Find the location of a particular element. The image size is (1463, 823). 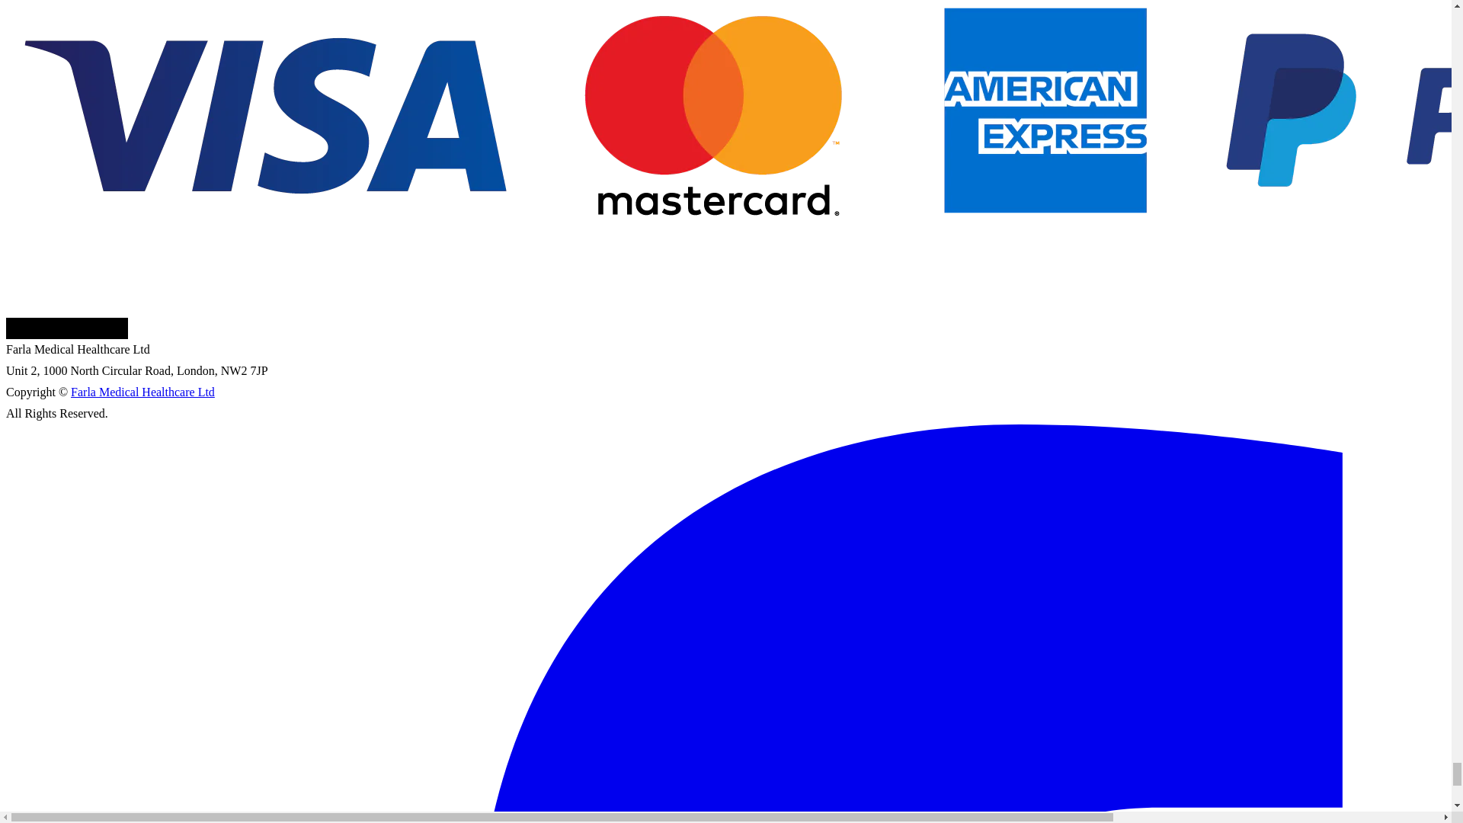

Farla Medical Healthcare is located at coordinates (67, 328).